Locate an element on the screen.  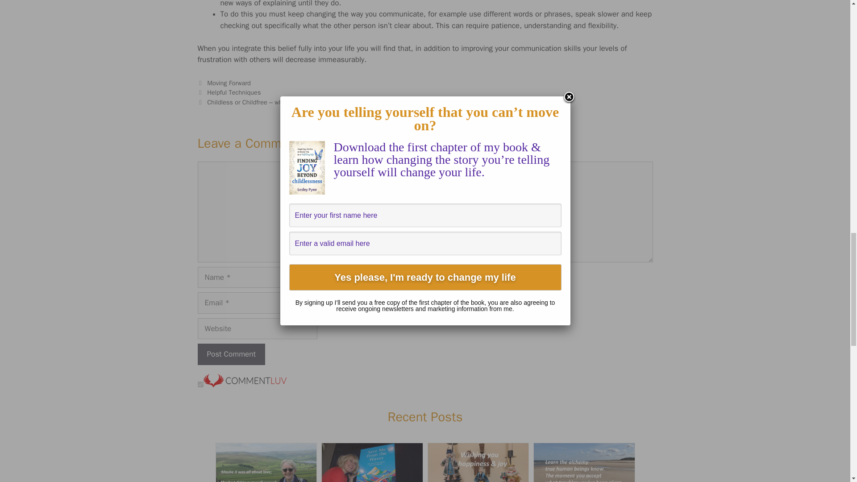
Moving Forward is located at coordinates (229, 83).